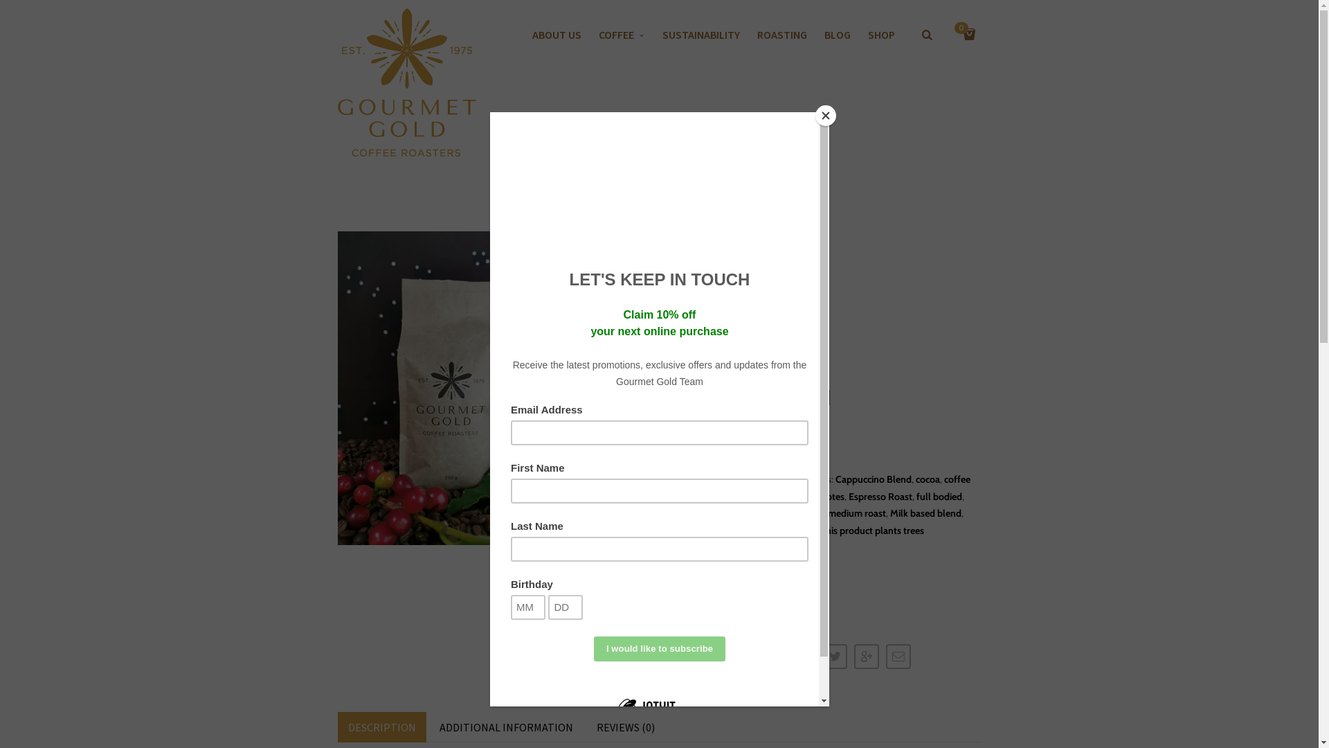  I want to click on Milk based blend, so click(926, 513).